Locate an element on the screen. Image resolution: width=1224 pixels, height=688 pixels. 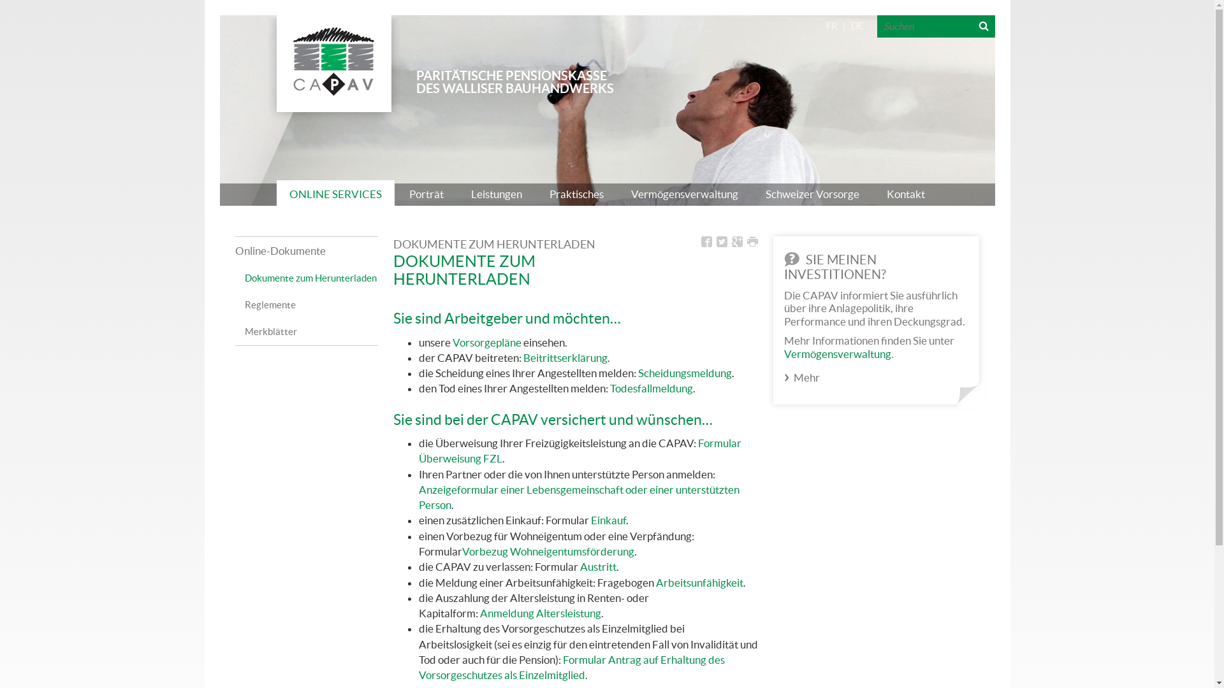
Leistungen is located at coordinates (497, 195).